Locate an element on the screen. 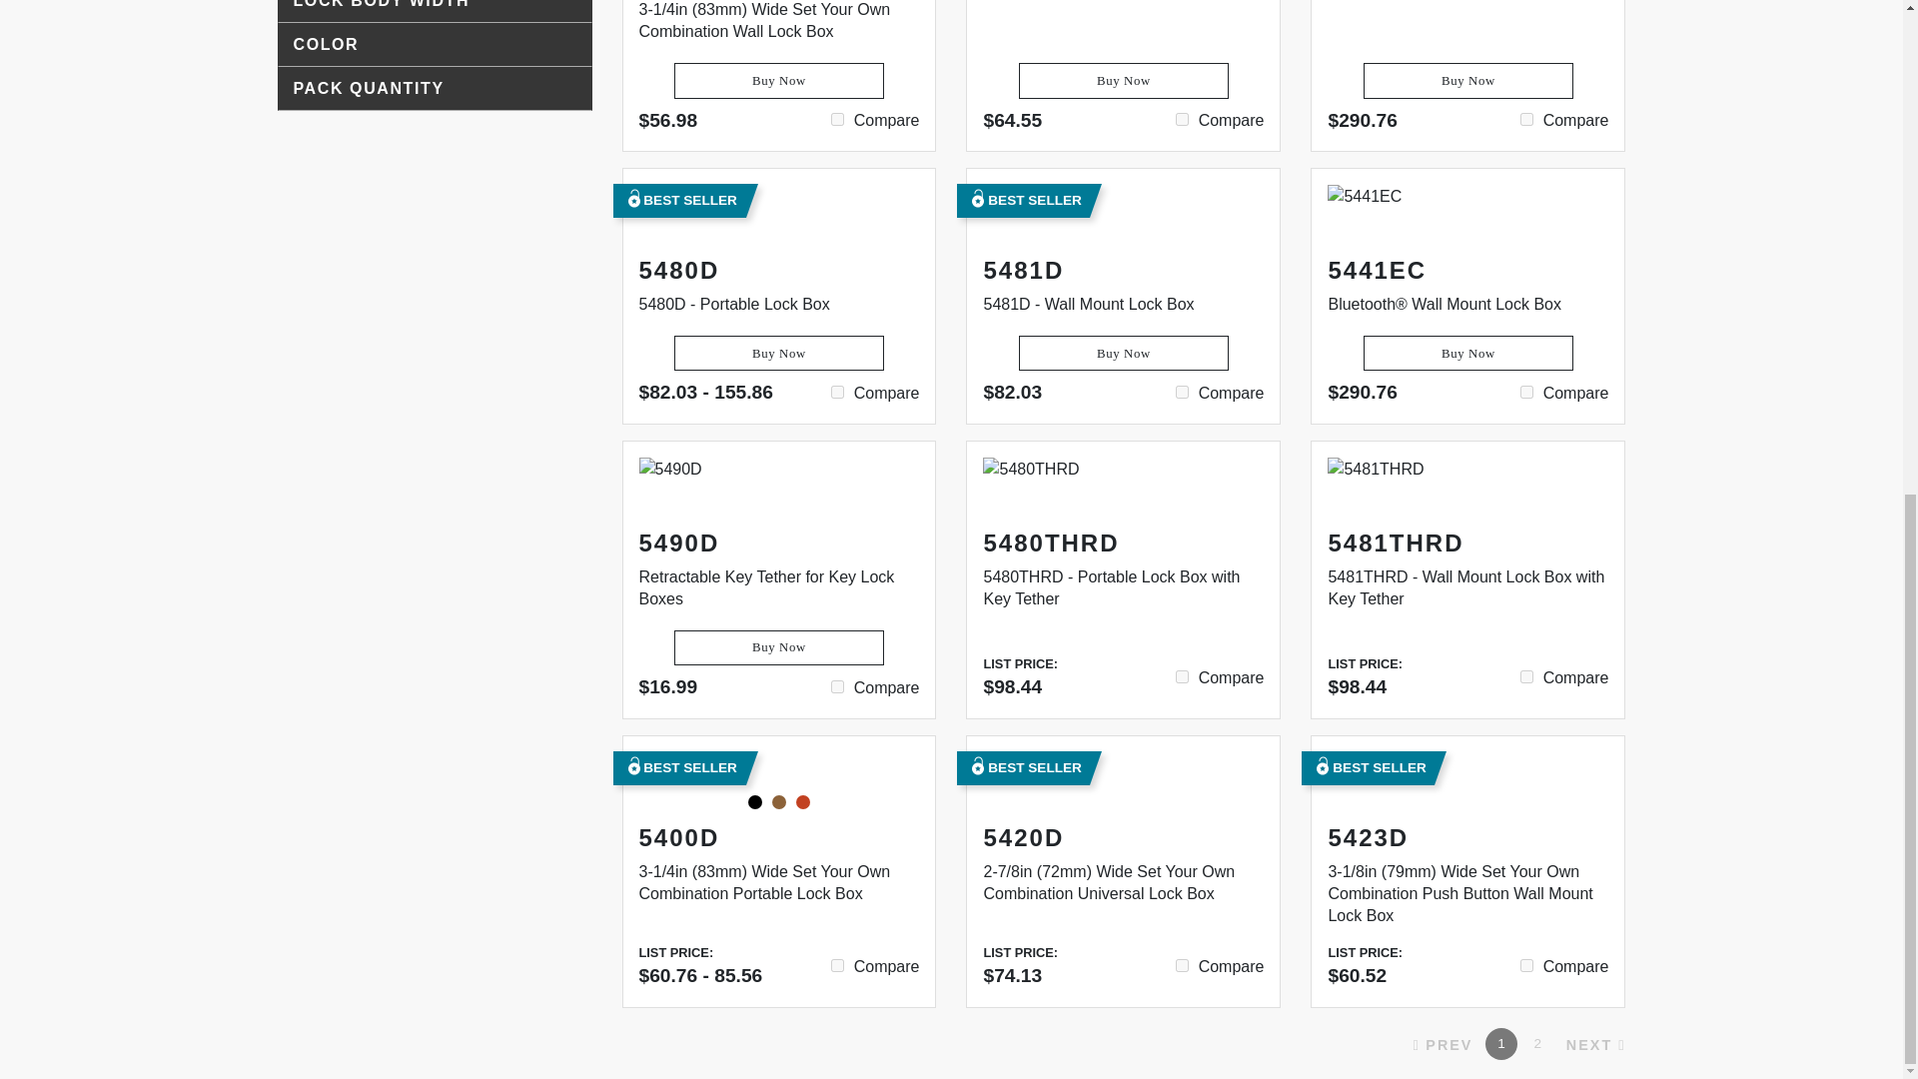 This screenshot has height=1079, width=1918. 5422D is located at coordinates (1182, 120).